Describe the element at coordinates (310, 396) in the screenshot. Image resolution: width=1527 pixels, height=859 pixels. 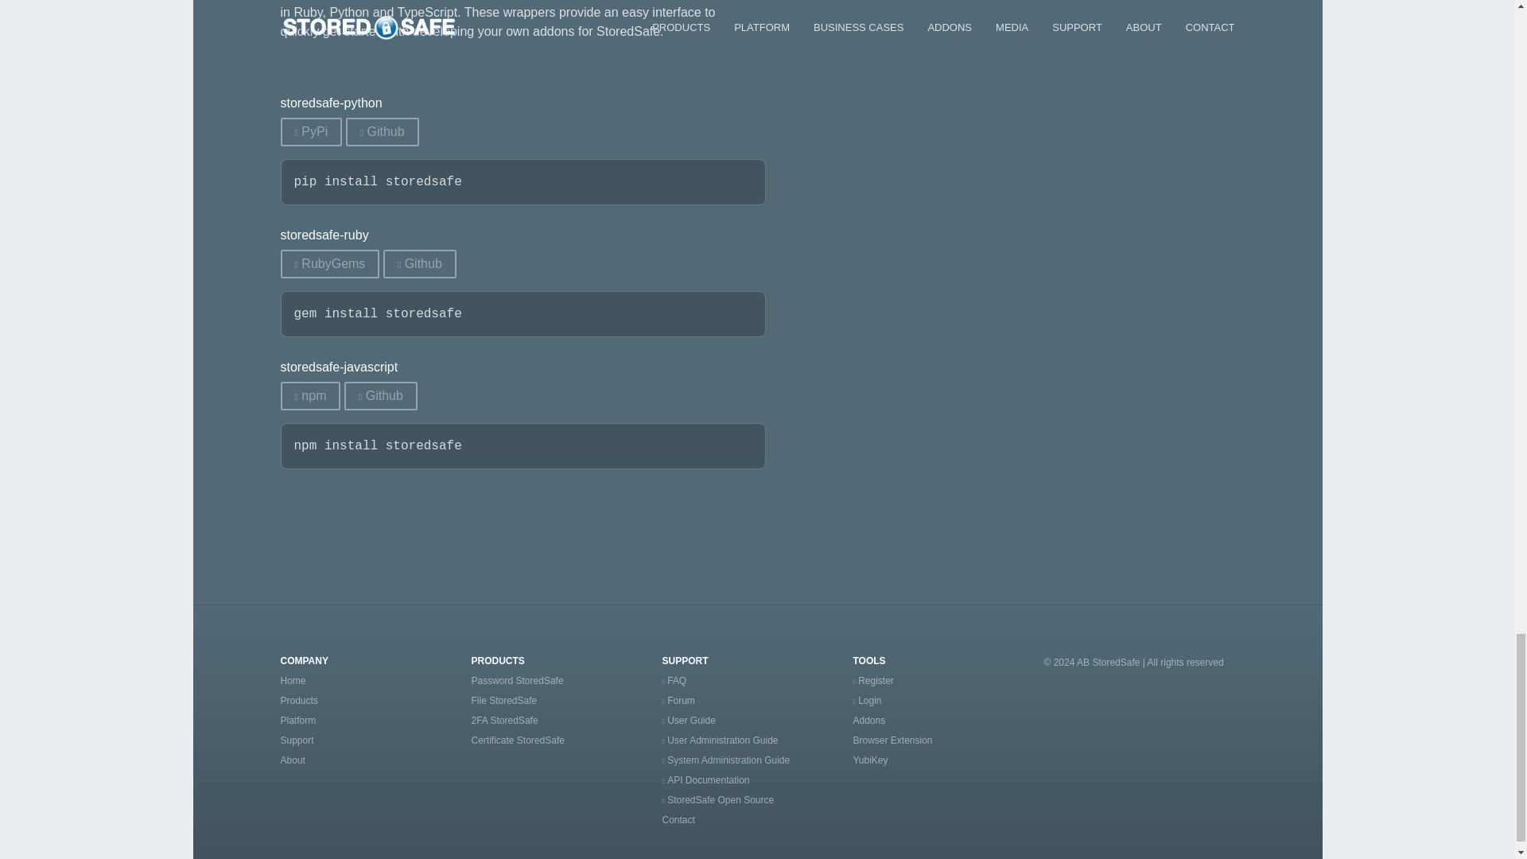
I see `npm` at that location.